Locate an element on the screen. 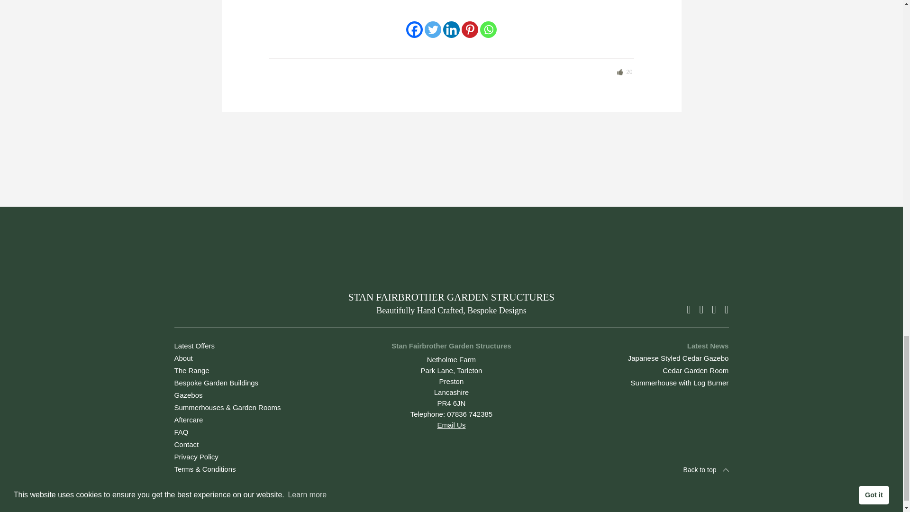 The width and height of the screenshot is (910, 512). Japanese Styled Cedar Gazebo is located at coordinates (678, 358).